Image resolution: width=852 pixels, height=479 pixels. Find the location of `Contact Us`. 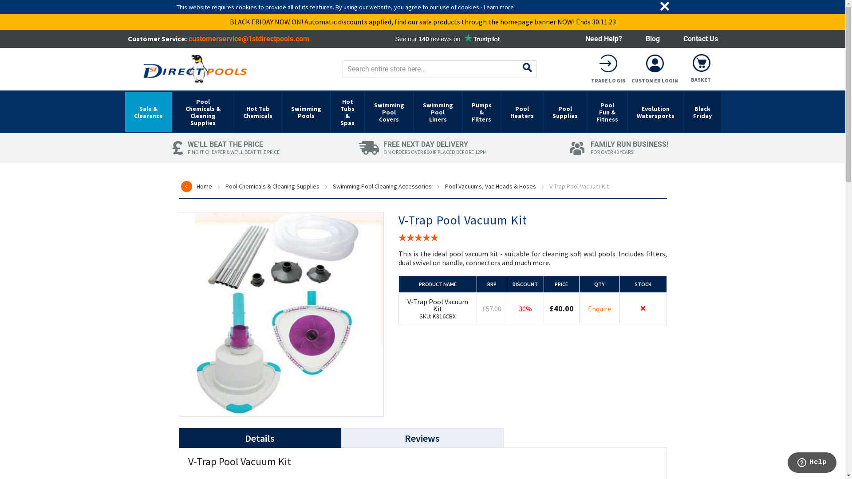

Contact Us is located at coordinates (701, 39).